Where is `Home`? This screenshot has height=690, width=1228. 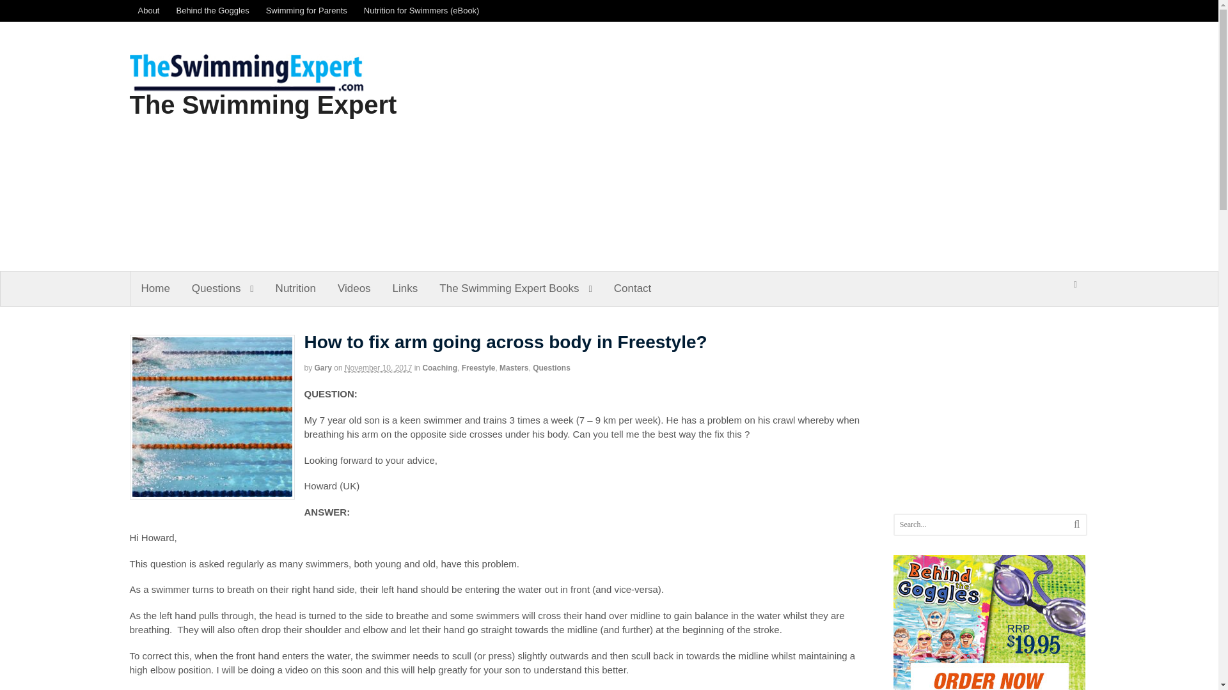
Home is located at coordinates (155, 289).